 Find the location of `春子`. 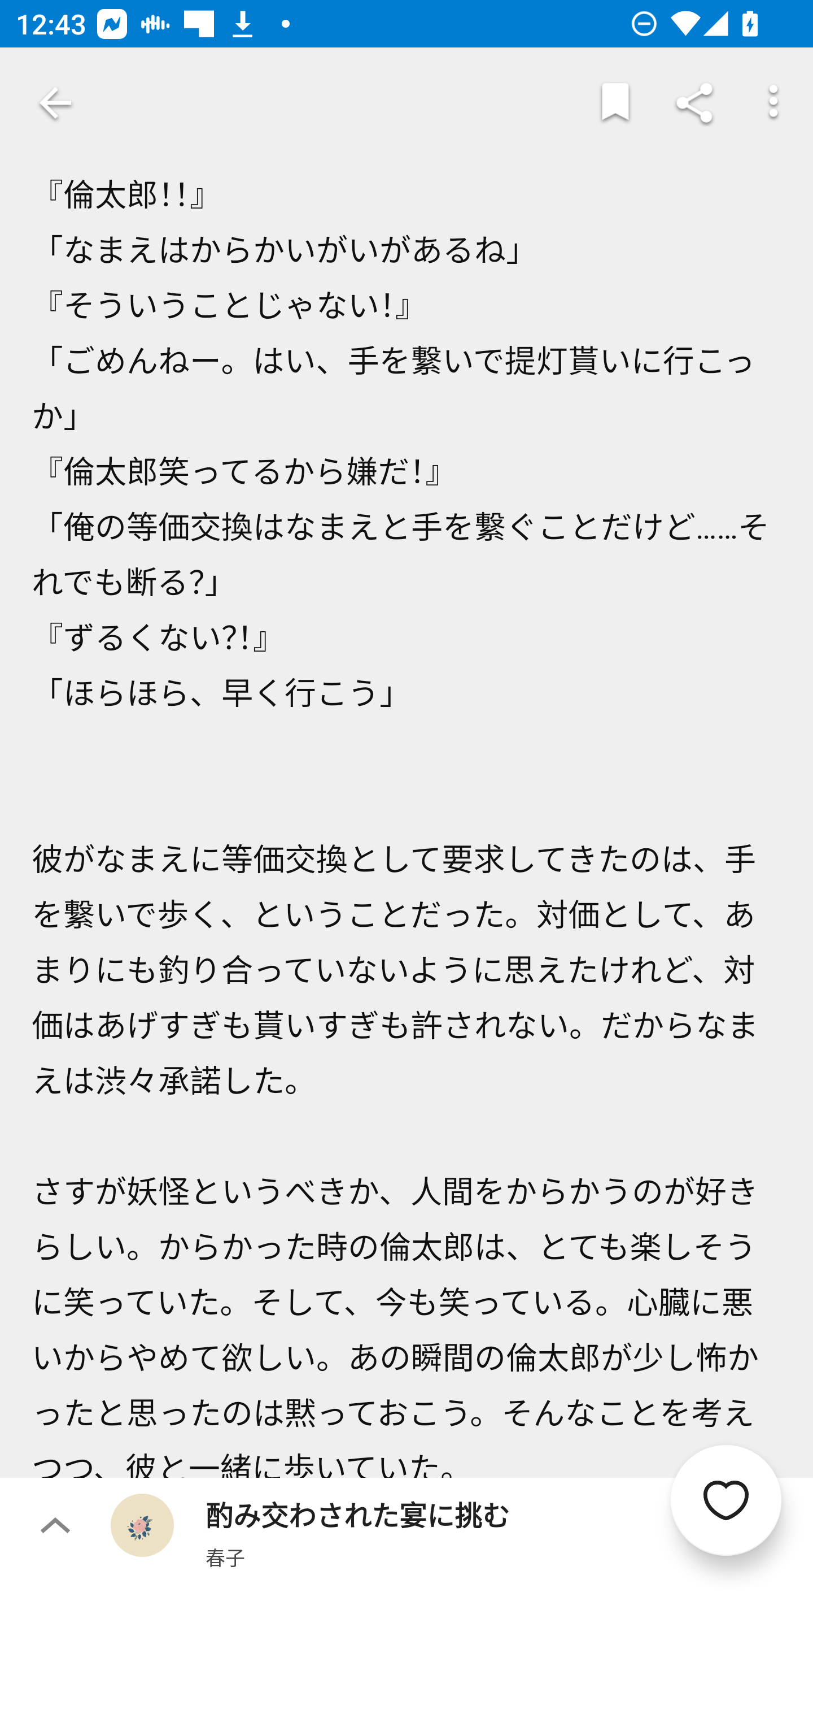

春子 is located at coordinates (225, 1557).